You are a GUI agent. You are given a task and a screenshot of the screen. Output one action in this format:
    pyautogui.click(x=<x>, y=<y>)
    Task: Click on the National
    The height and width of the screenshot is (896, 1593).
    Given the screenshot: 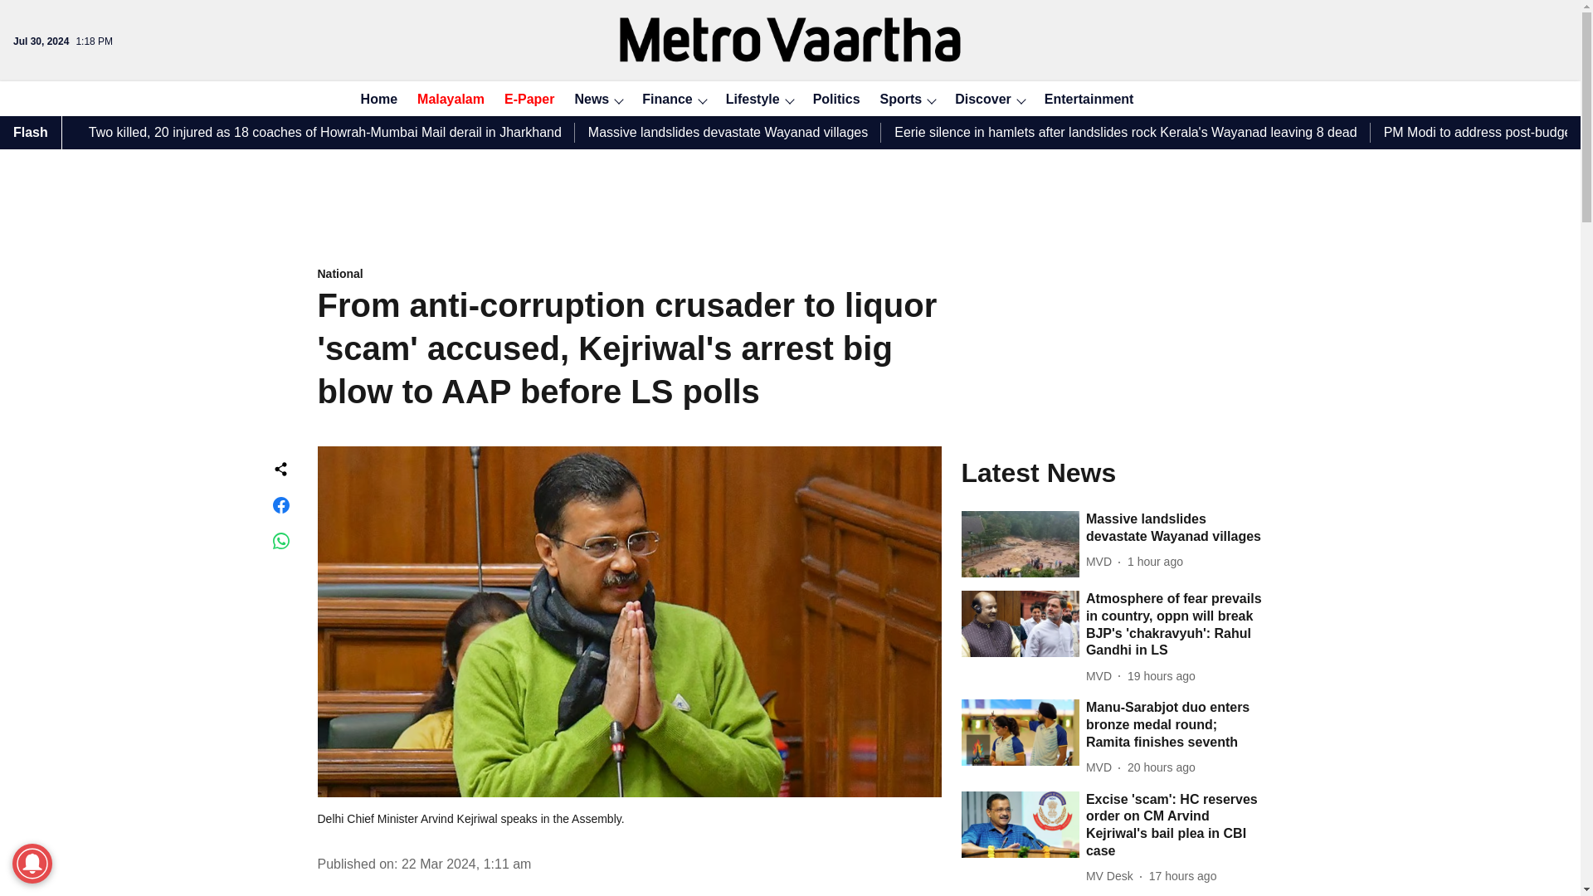 What is the action you would take?
    pyautogui.click(x=629, y=275)
    